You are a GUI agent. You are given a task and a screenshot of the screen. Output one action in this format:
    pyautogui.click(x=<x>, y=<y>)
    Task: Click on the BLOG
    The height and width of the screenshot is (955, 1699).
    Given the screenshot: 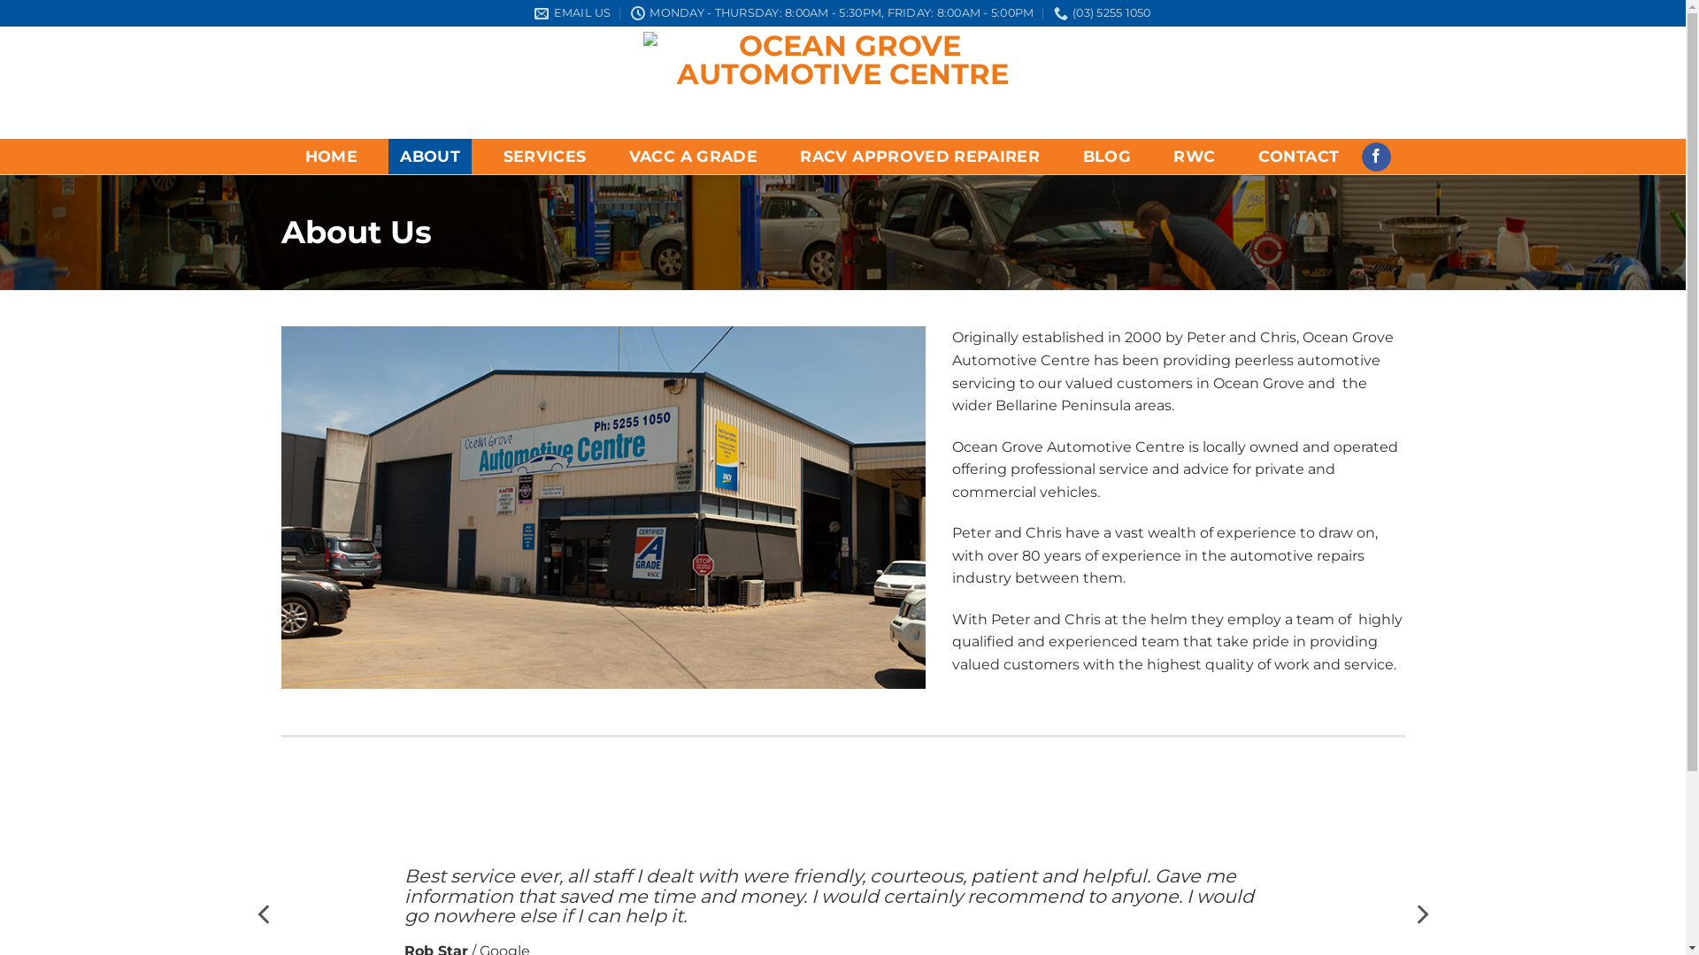 What is the action you would take?
    pyautogui.click(x=1106, y=157)
    